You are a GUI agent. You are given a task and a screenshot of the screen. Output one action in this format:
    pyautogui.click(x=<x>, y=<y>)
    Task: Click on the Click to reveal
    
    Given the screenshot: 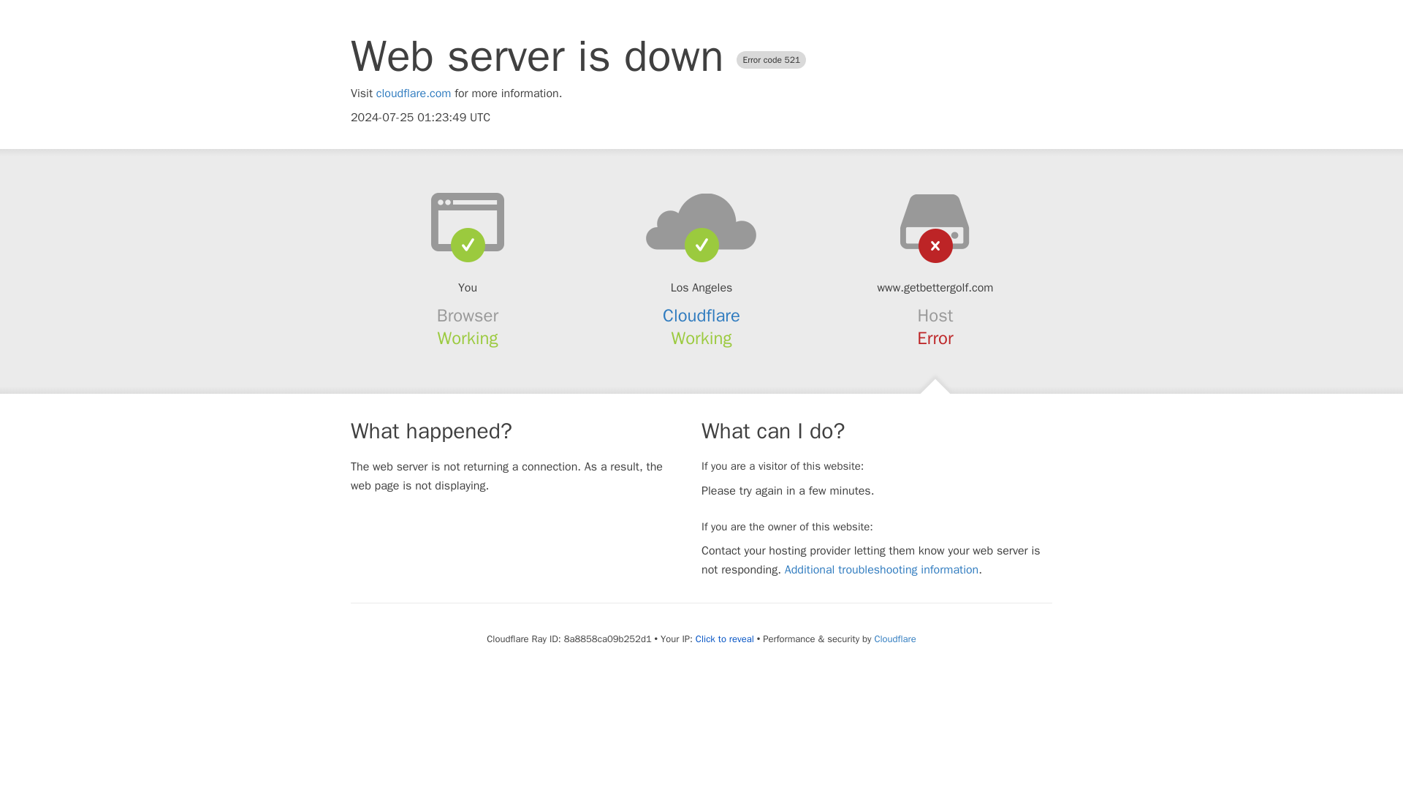 What is the action you would take?
    pyautogui.click(x=725, y=639)
    